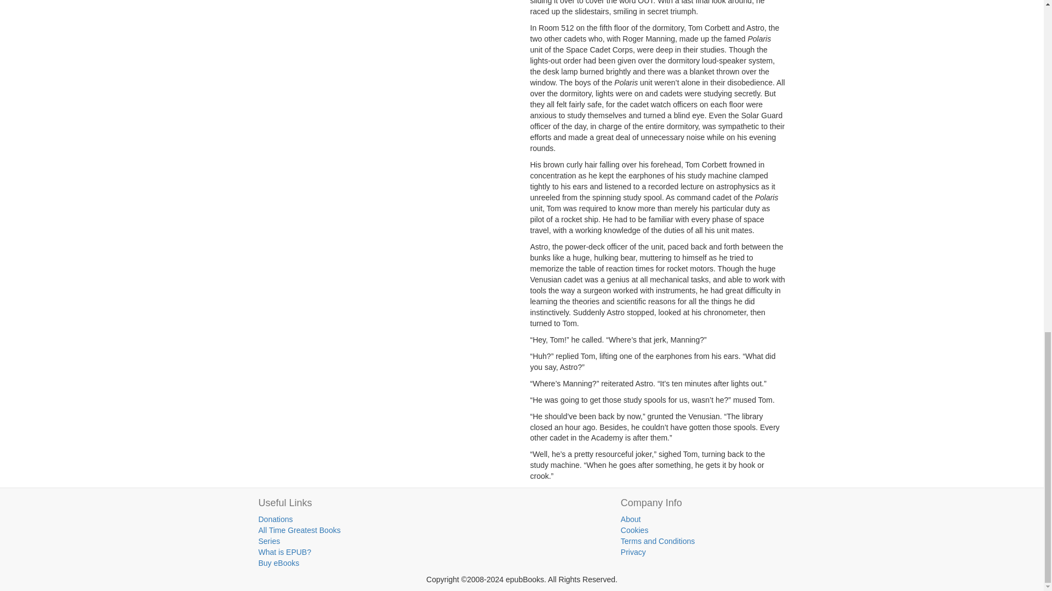 The width and height of the screenshot is (1052, 591). Describe the element at coordinates (658, 541) in the screenshot. I see `Terms and Conditions` at that location.